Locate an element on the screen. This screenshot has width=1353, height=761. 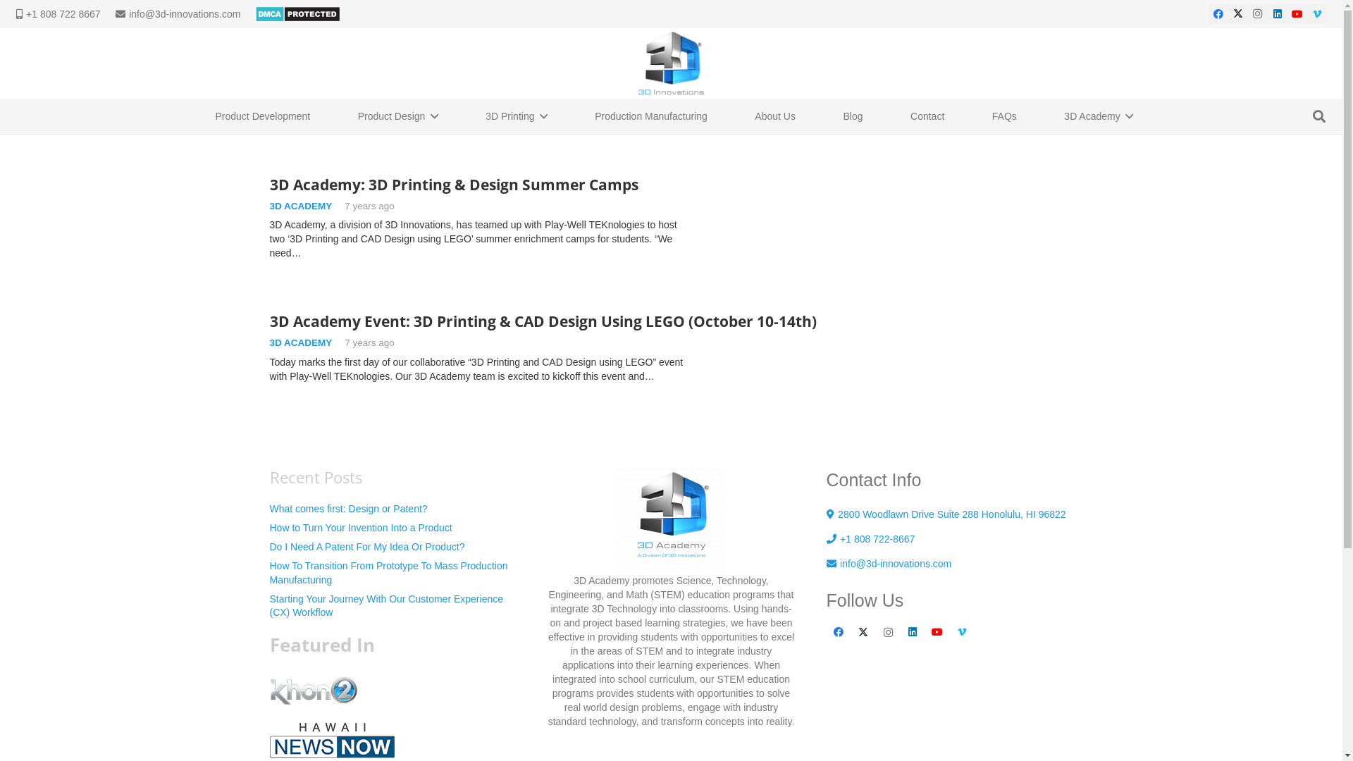
+1 808 722-8667 is located at coordinates (870, 539).